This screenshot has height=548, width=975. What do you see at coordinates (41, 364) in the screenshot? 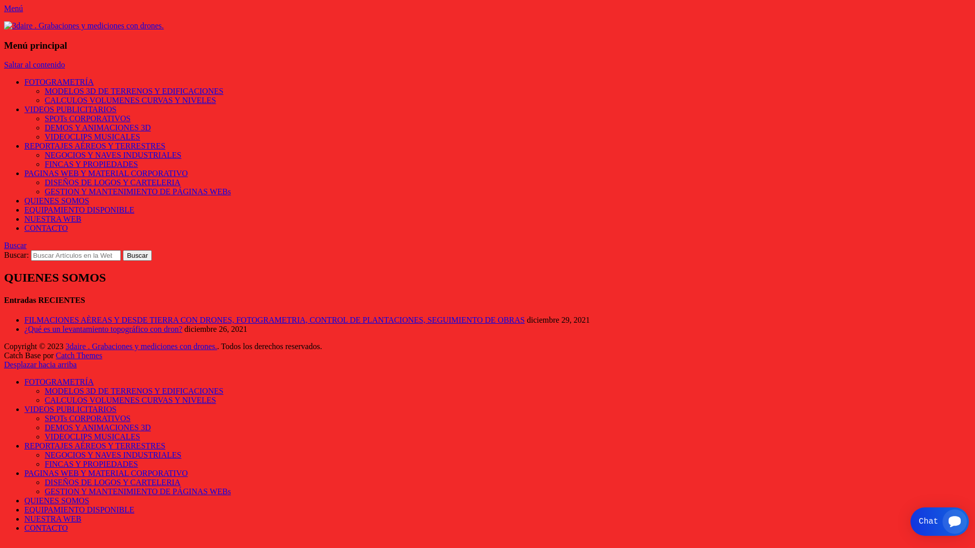
I see `Desplazar hacia arriba` at bounding box center [41, 364].